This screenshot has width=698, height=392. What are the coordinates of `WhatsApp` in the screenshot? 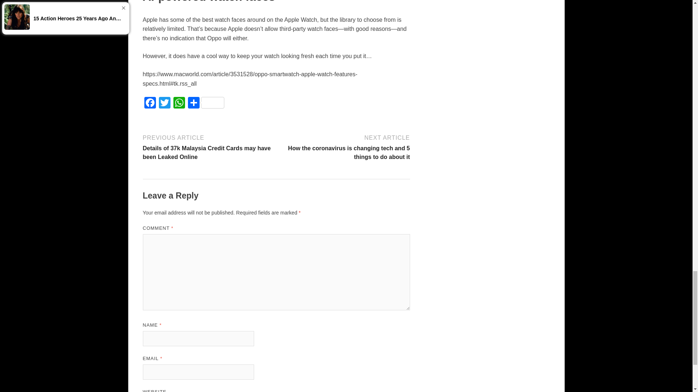 It's located at (179, 103).